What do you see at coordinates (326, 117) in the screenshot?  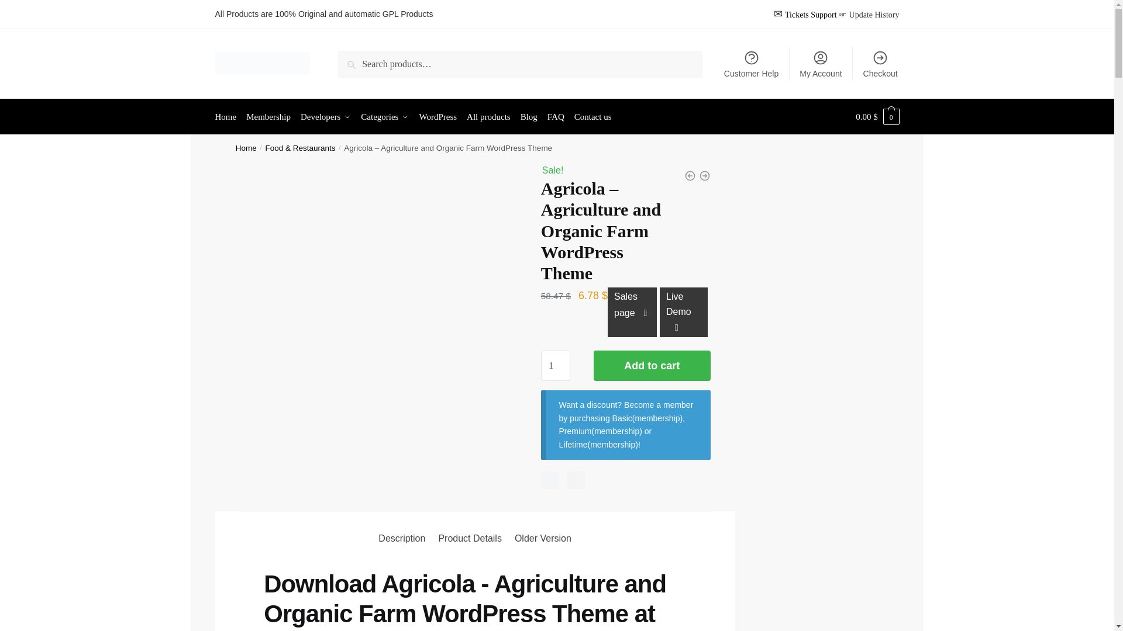 I see `Developers` at bounding box center [326, 117].